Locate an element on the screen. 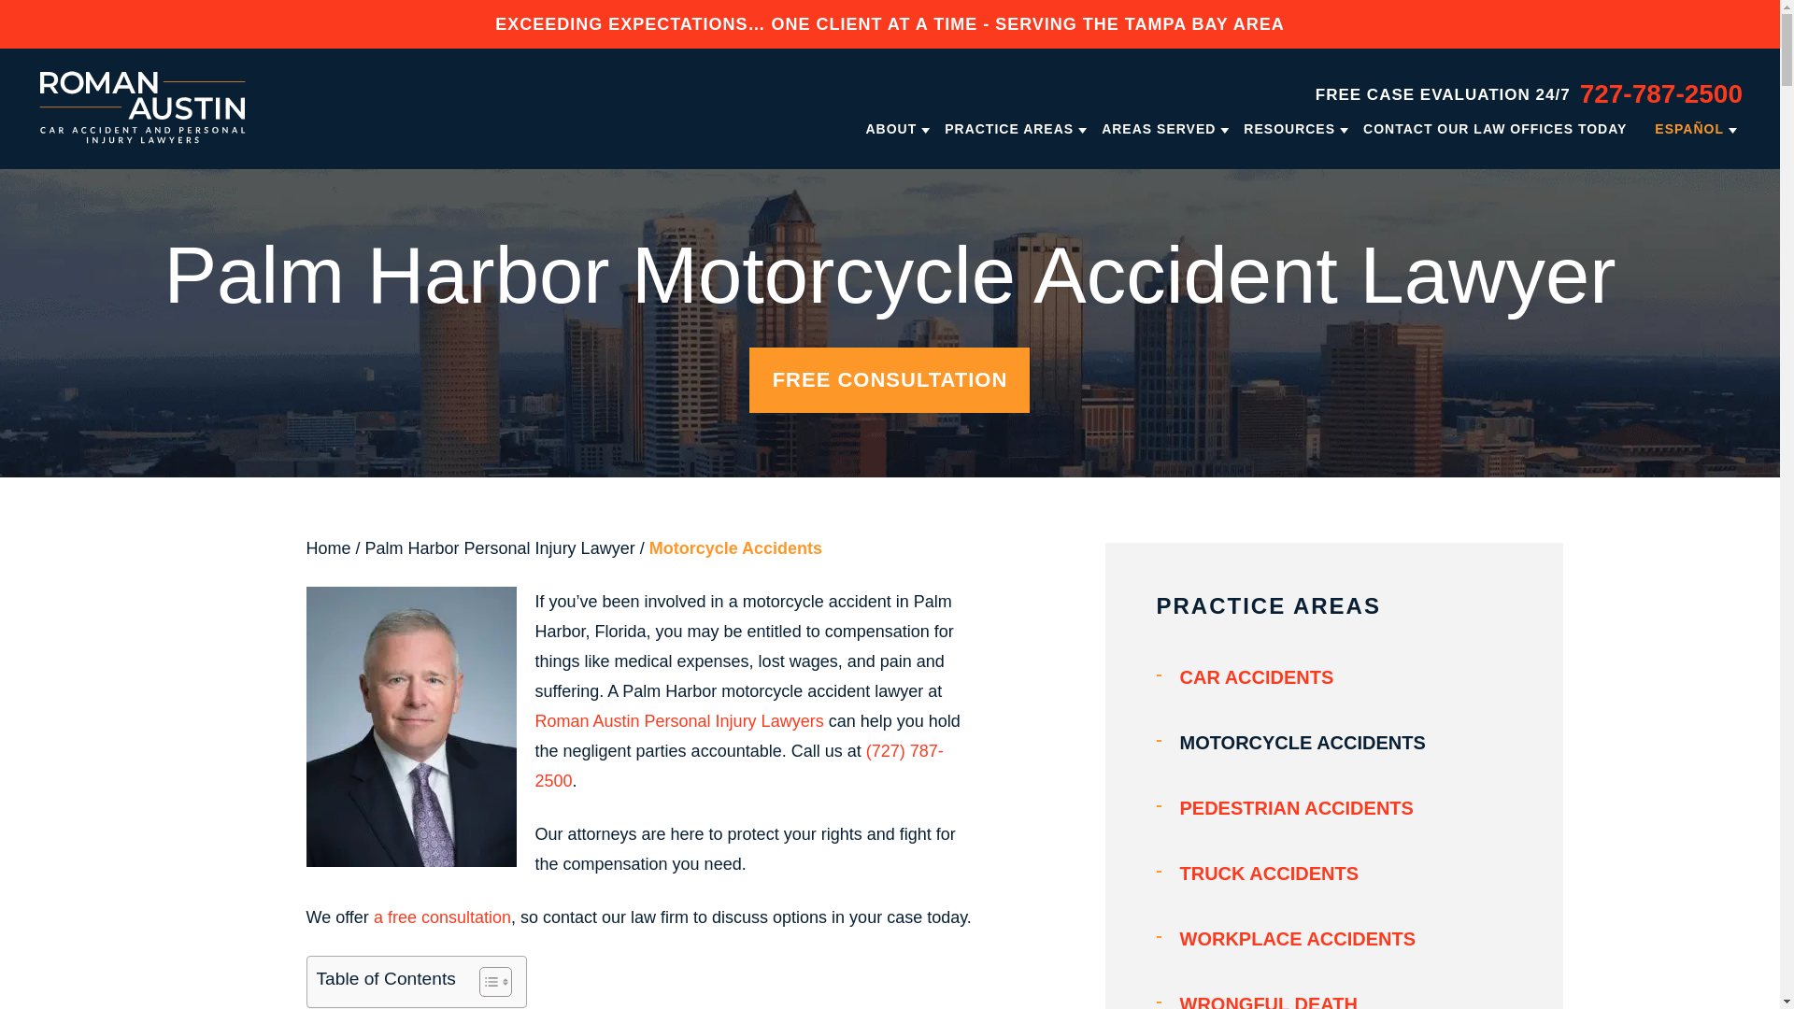 The image size is (1794, 1009). FREE CONSULTATION is located at coordinates (890, 379).